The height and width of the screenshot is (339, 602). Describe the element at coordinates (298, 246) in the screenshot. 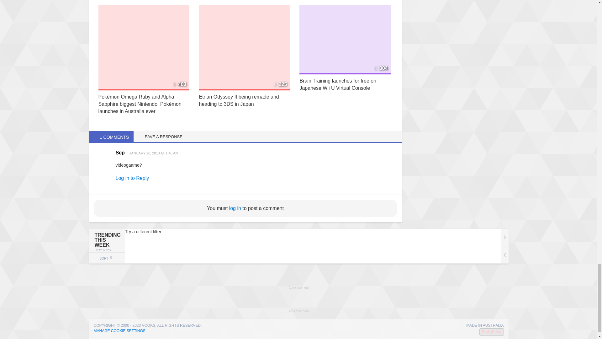

I see `Try a different filter` at that location.